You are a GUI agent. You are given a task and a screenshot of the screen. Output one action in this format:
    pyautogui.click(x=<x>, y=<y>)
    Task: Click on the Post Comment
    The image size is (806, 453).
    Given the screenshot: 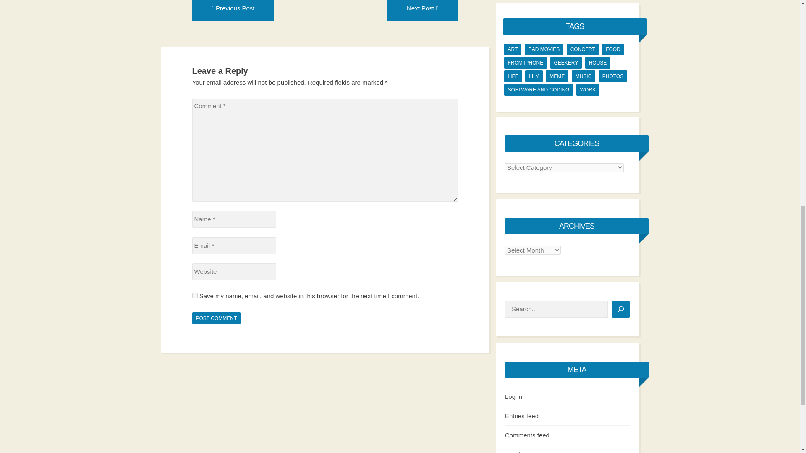 What is the action you would take?
    pyautogui.click(x=217, y=318)
    